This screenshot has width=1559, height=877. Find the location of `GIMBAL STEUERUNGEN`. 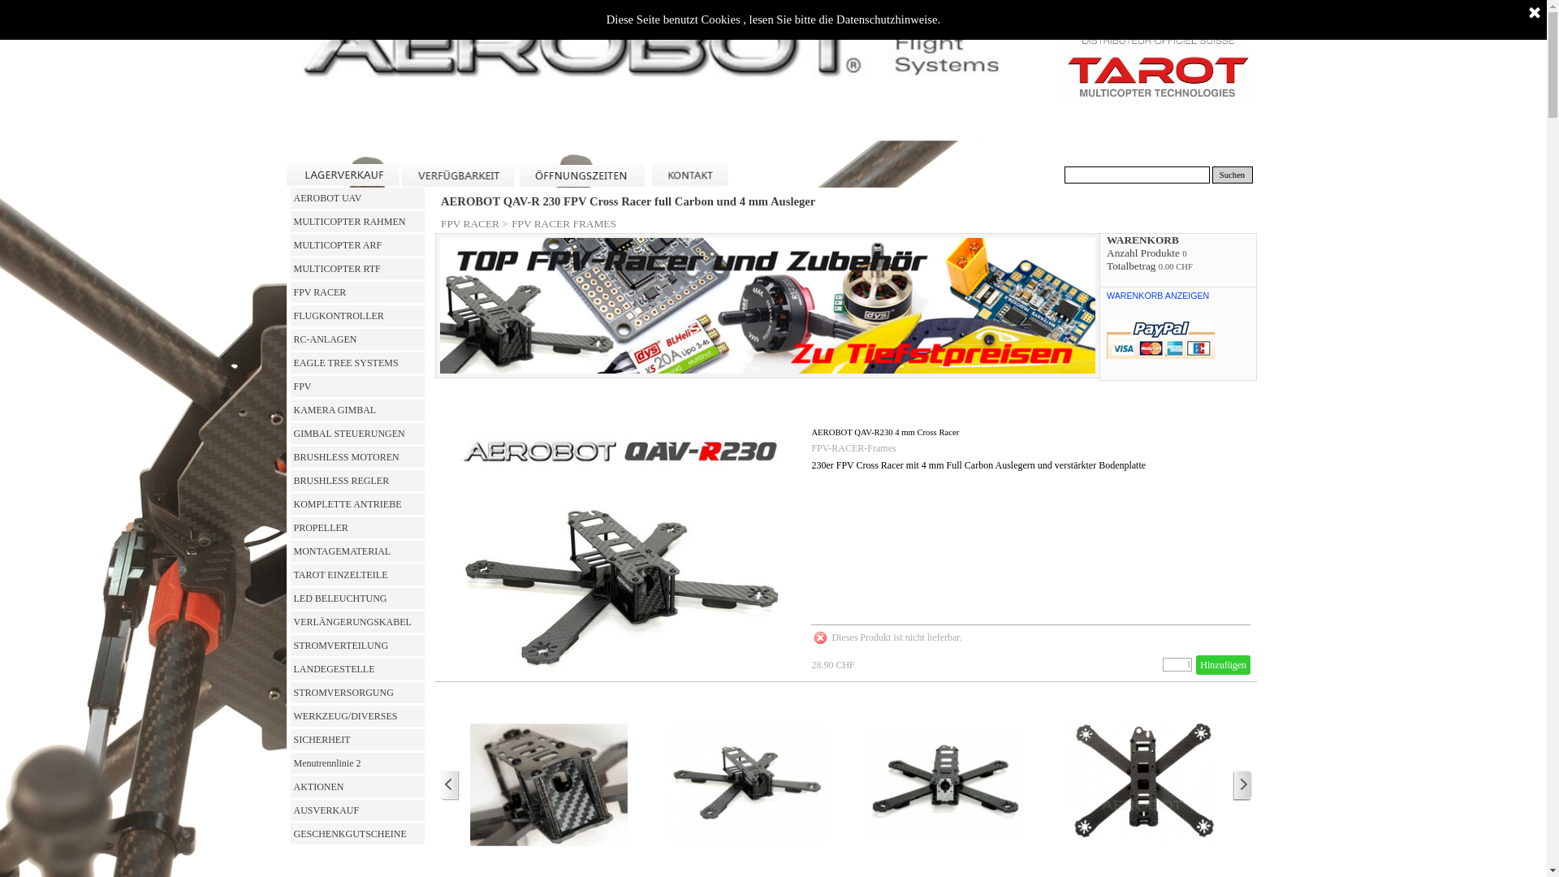

GIMBAL STEUERUNGEN is located at coordinates (357, 434).